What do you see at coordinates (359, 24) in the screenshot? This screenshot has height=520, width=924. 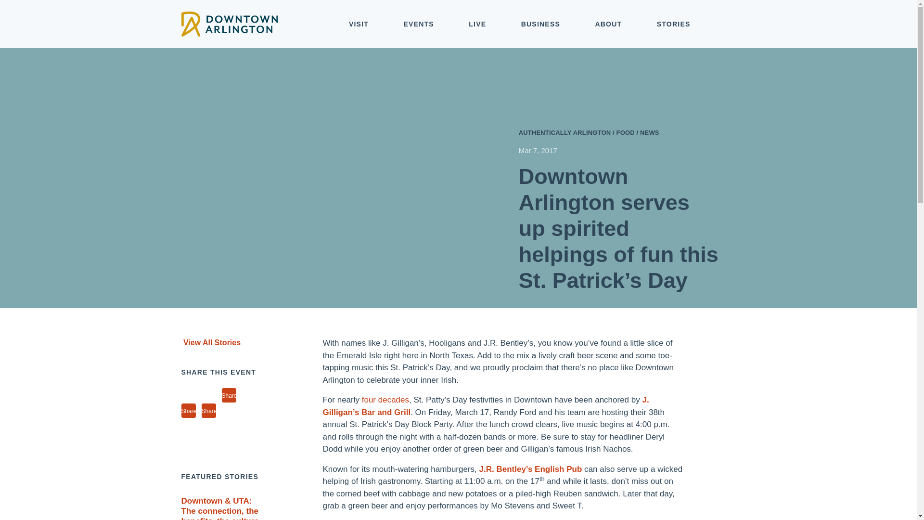 I see `VISIT` at bounding box center [359, 24].